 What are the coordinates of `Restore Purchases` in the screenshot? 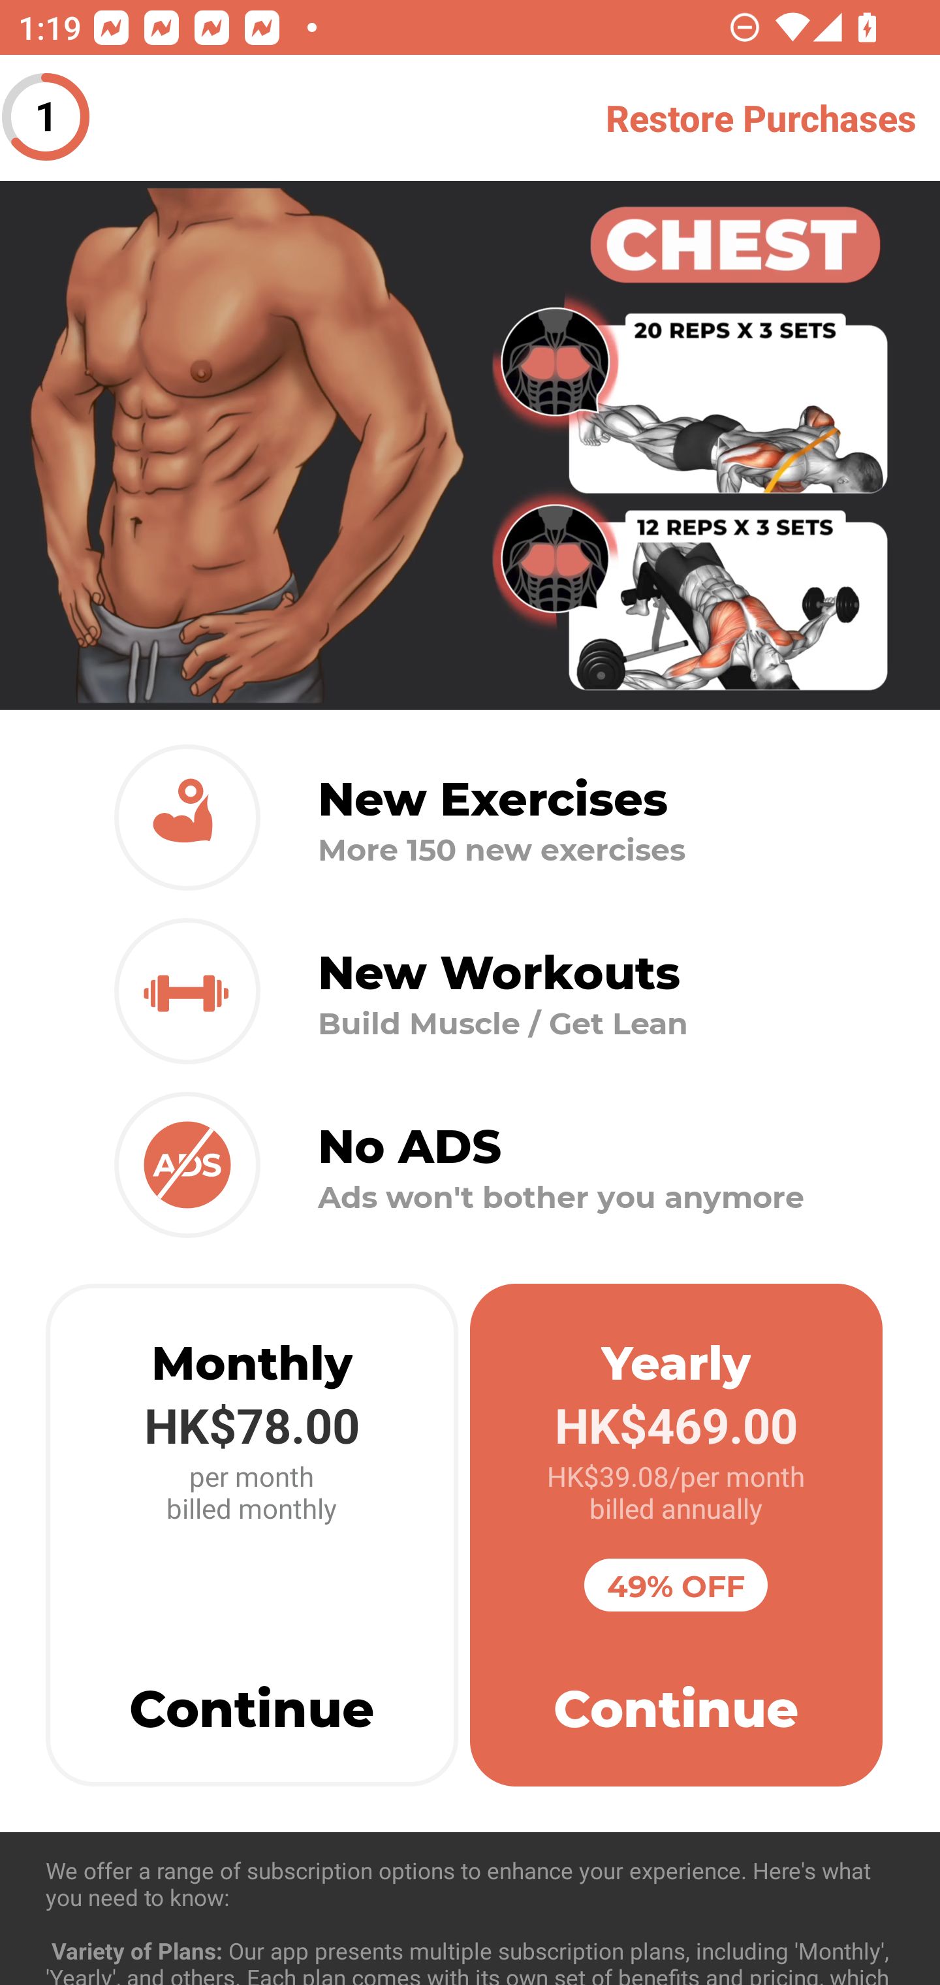 It's located at (761, 118).